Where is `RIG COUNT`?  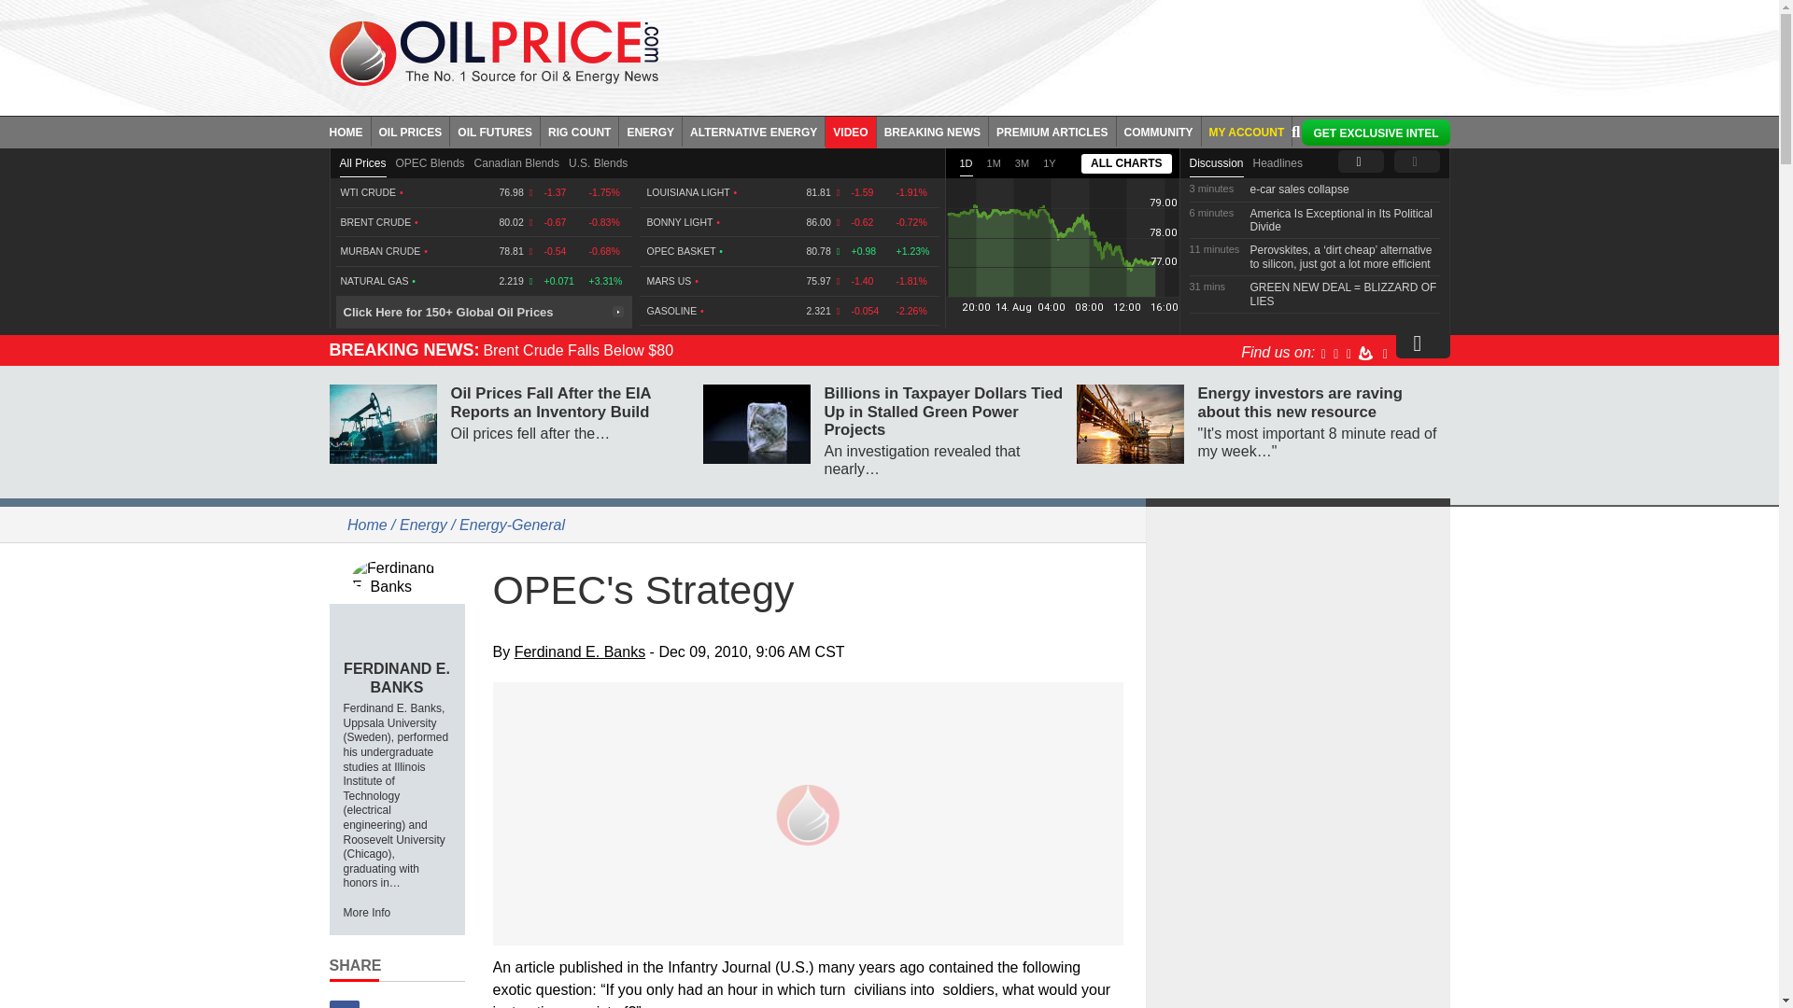
RIG COUNT is located at coordinates (579, 131).